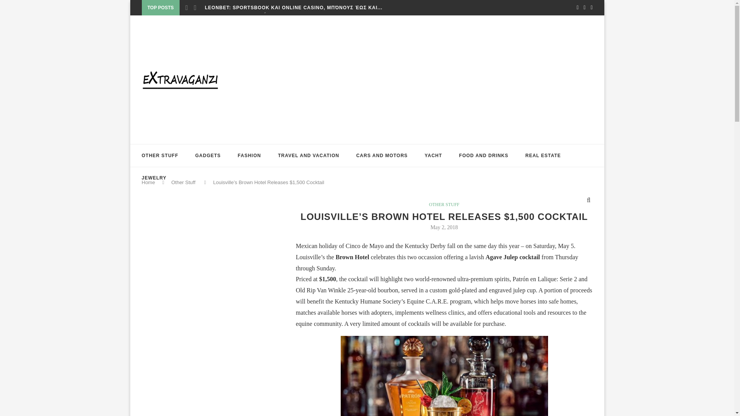 This screenshot has width=740, height=416. Describe the element at coordinates (208, 156) in the screenshot. I see `GADGETS` at that location.